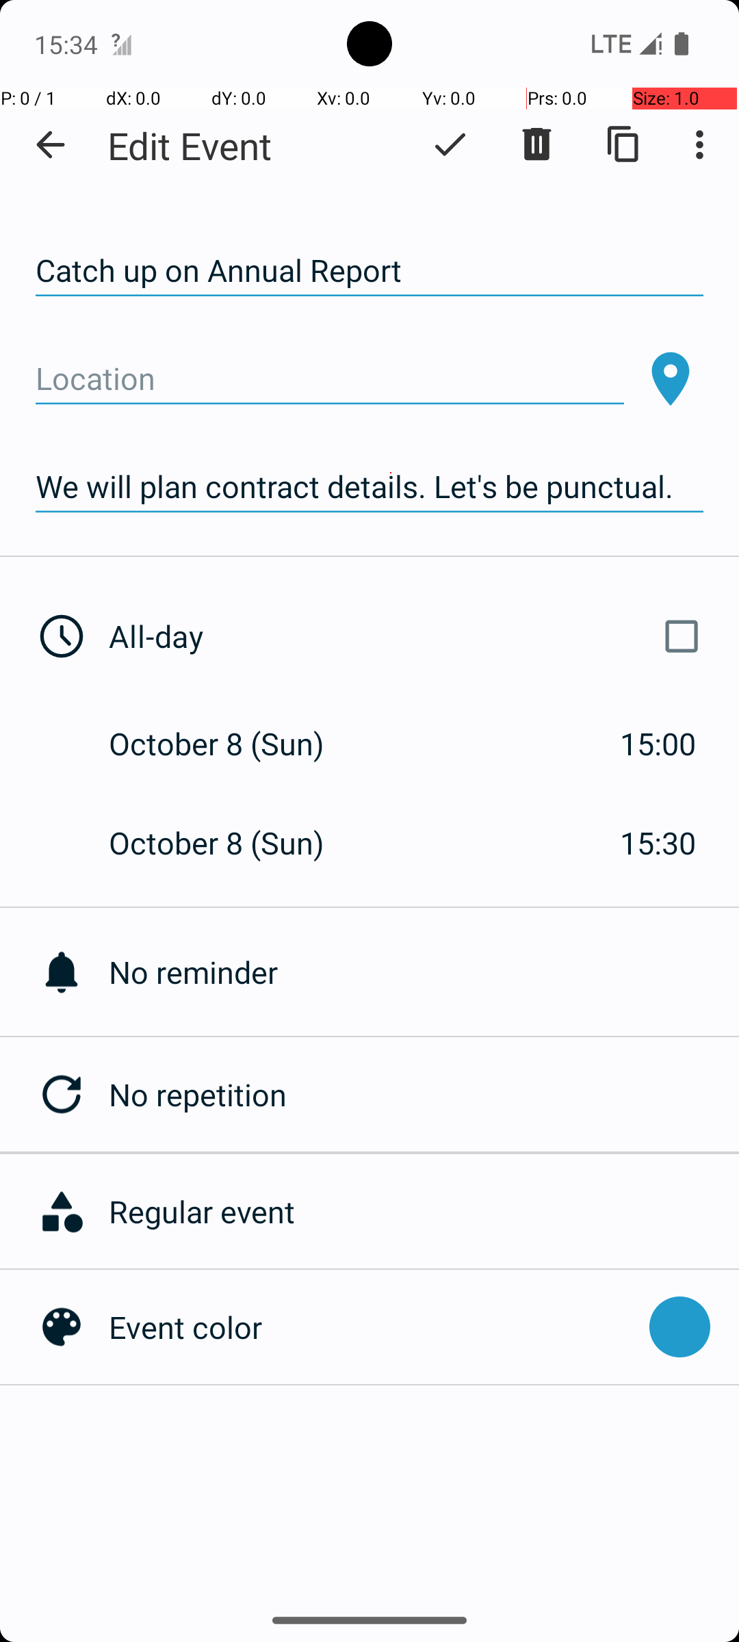 The width and height of the screenshot is (739, 1642). What do you see at coordinates (658, 843) in the screenshot?
I see `15:30` at bounding box center [658, 843].